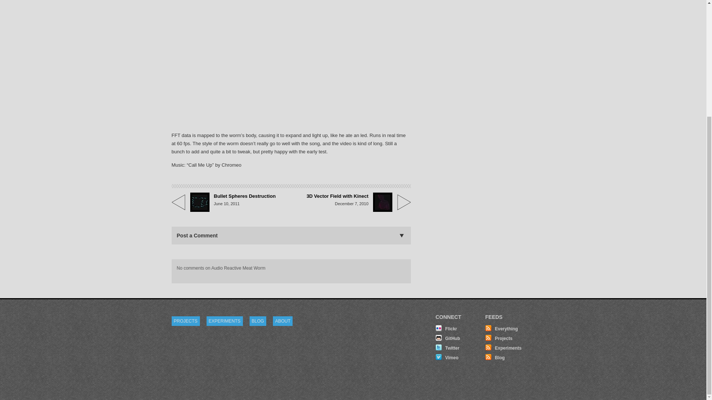  Describe the element at coordinates (283, 321) in the screenshot. I see `ABOUT` at that location.